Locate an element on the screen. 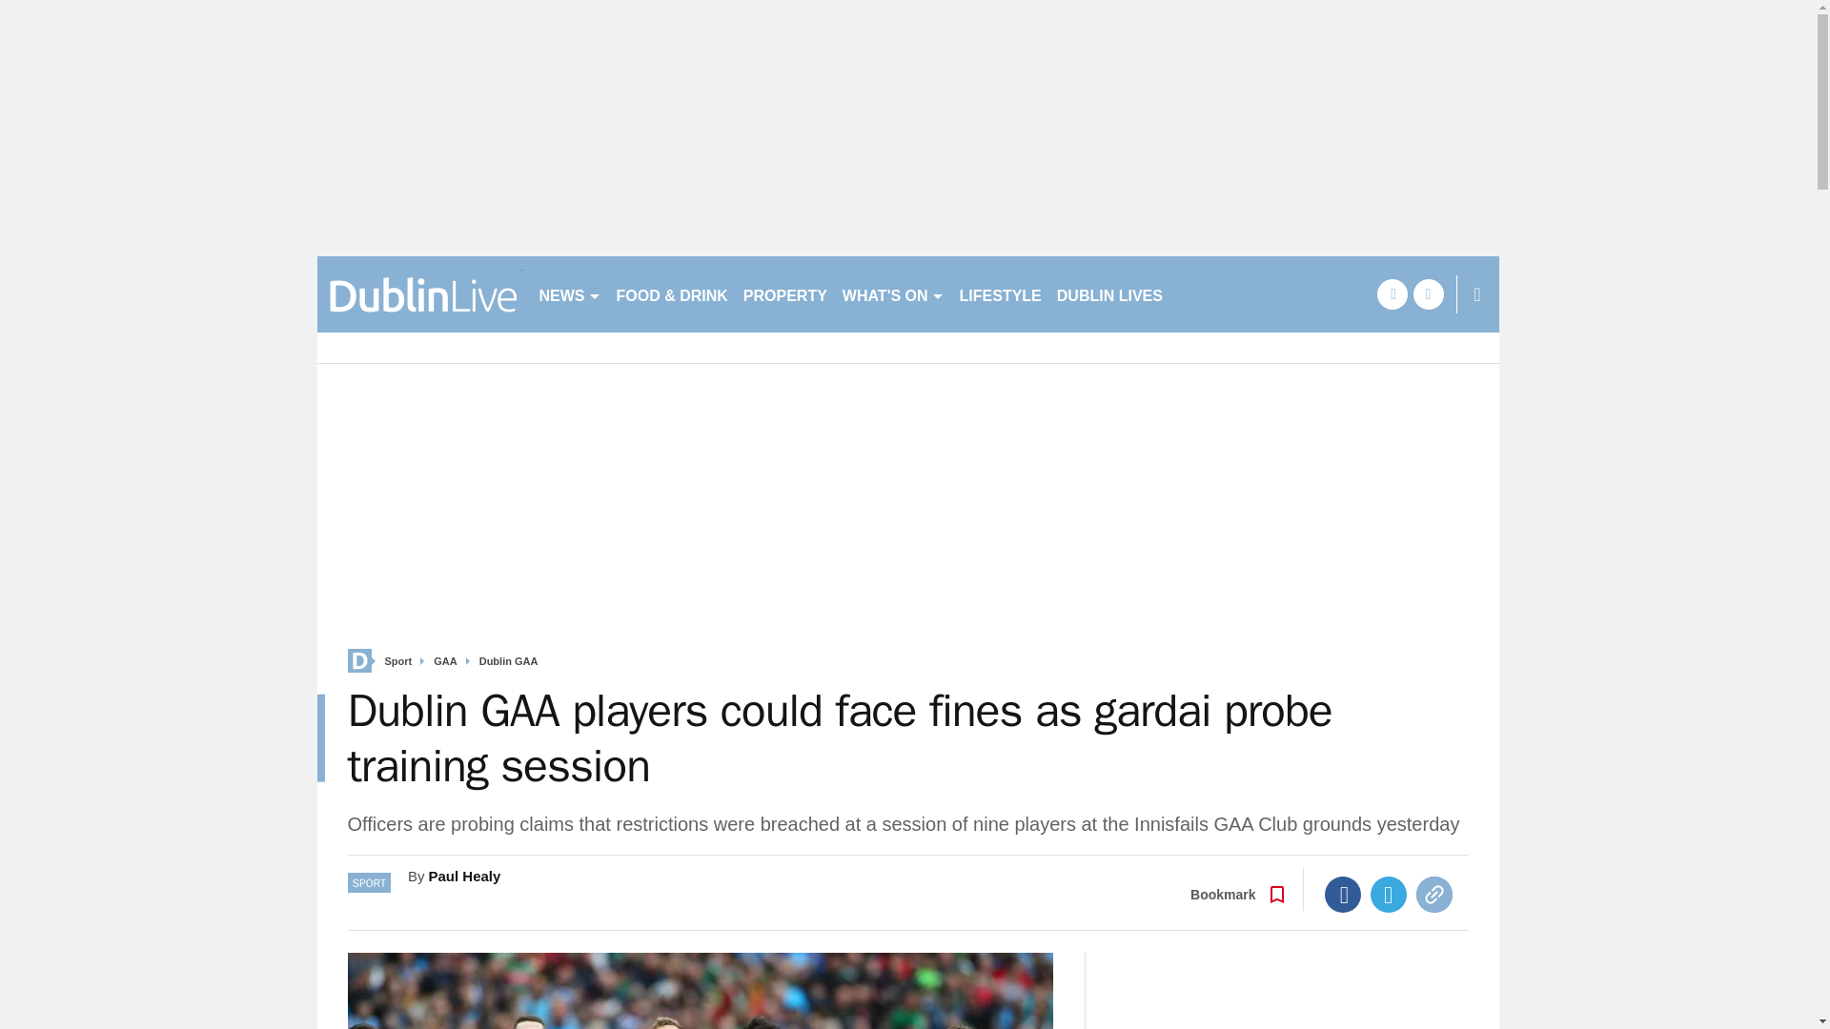 The width and height of the screenshot is (1830, 1029). DUBLIN LIVES is located at coordinates (1109, 293).